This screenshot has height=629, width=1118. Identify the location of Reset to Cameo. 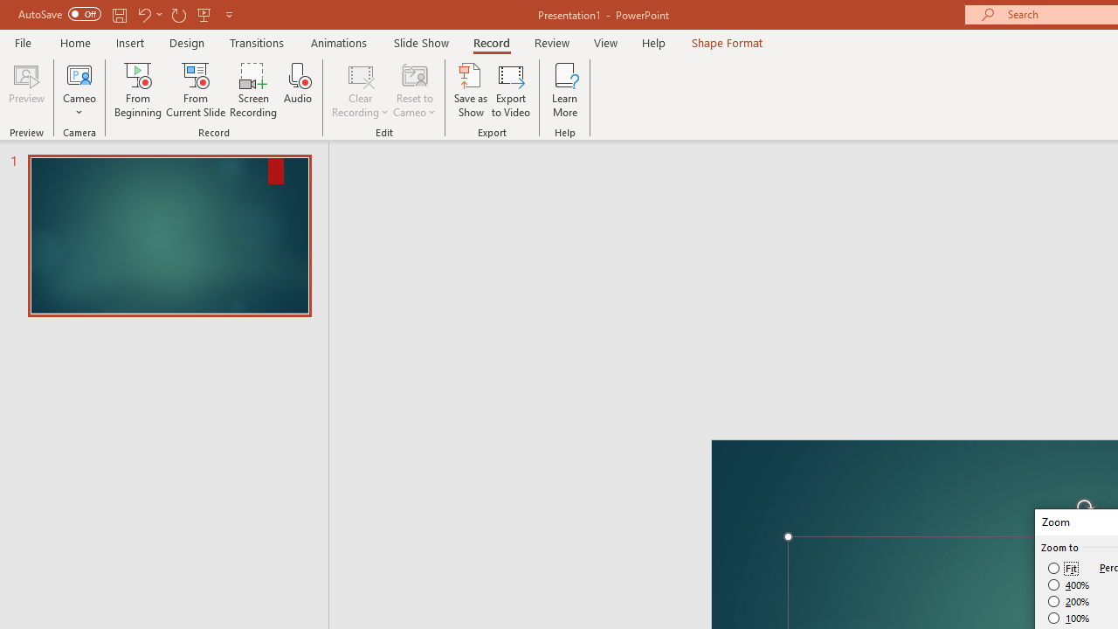
(414, 89).